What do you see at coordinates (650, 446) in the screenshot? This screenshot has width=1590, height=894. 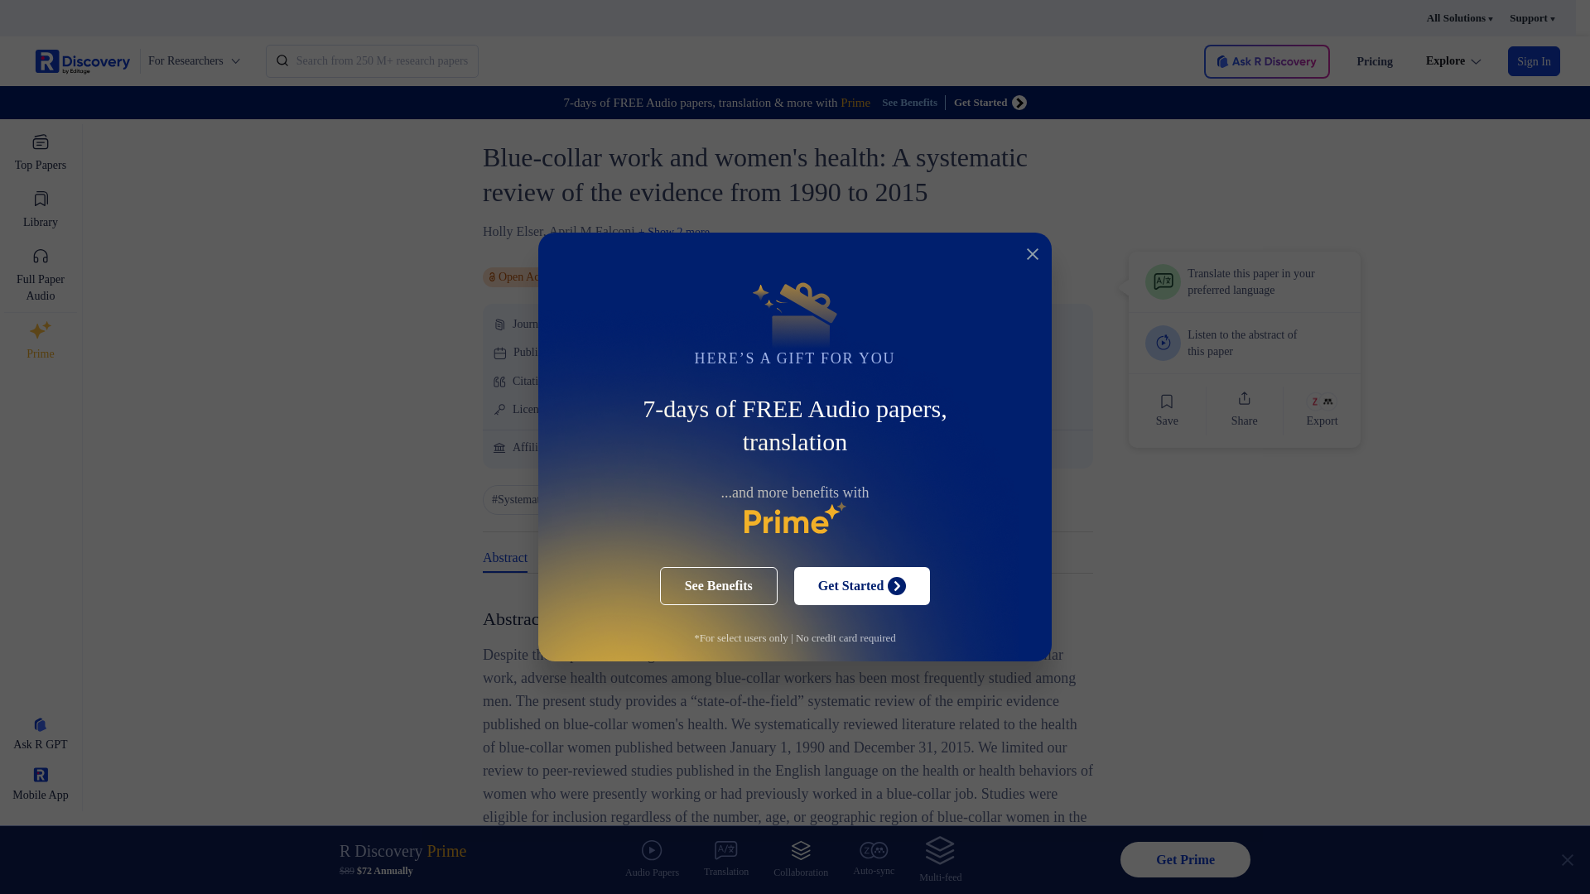 I see `University of California, Berkeley` at bounding box center [650, 446].